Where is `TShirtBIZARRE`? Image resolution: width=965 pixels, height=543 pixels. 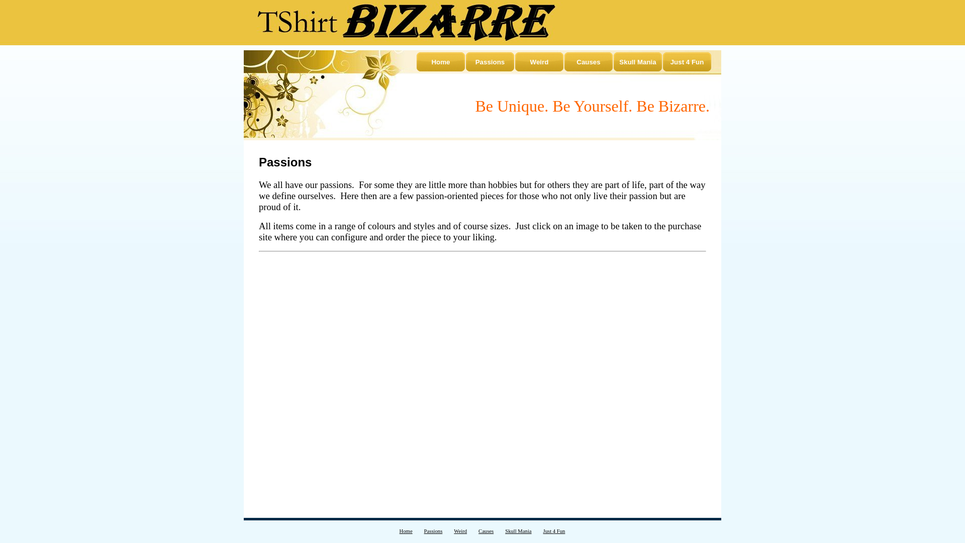
TShirtBIZARRE is located at coordinates (406, 22).